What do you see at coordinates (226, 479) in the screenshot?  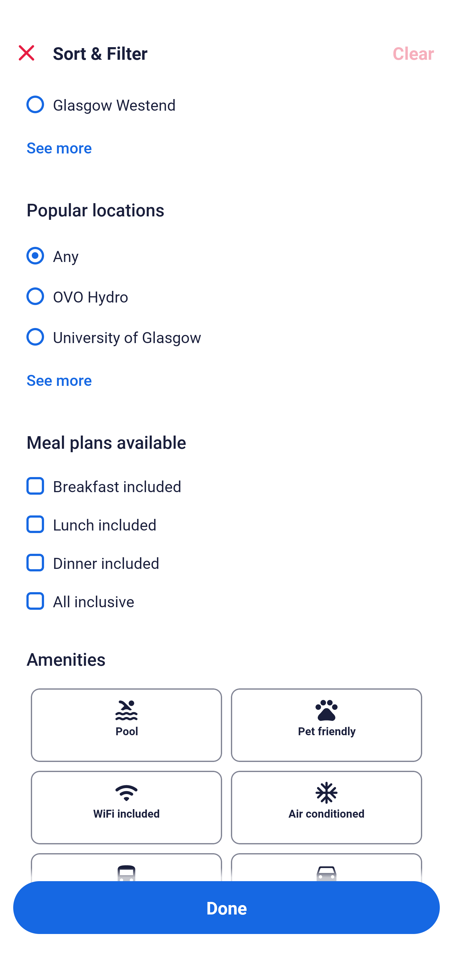 I see `Breakfast included, Breakfast included` at bounding box center [226, 479].